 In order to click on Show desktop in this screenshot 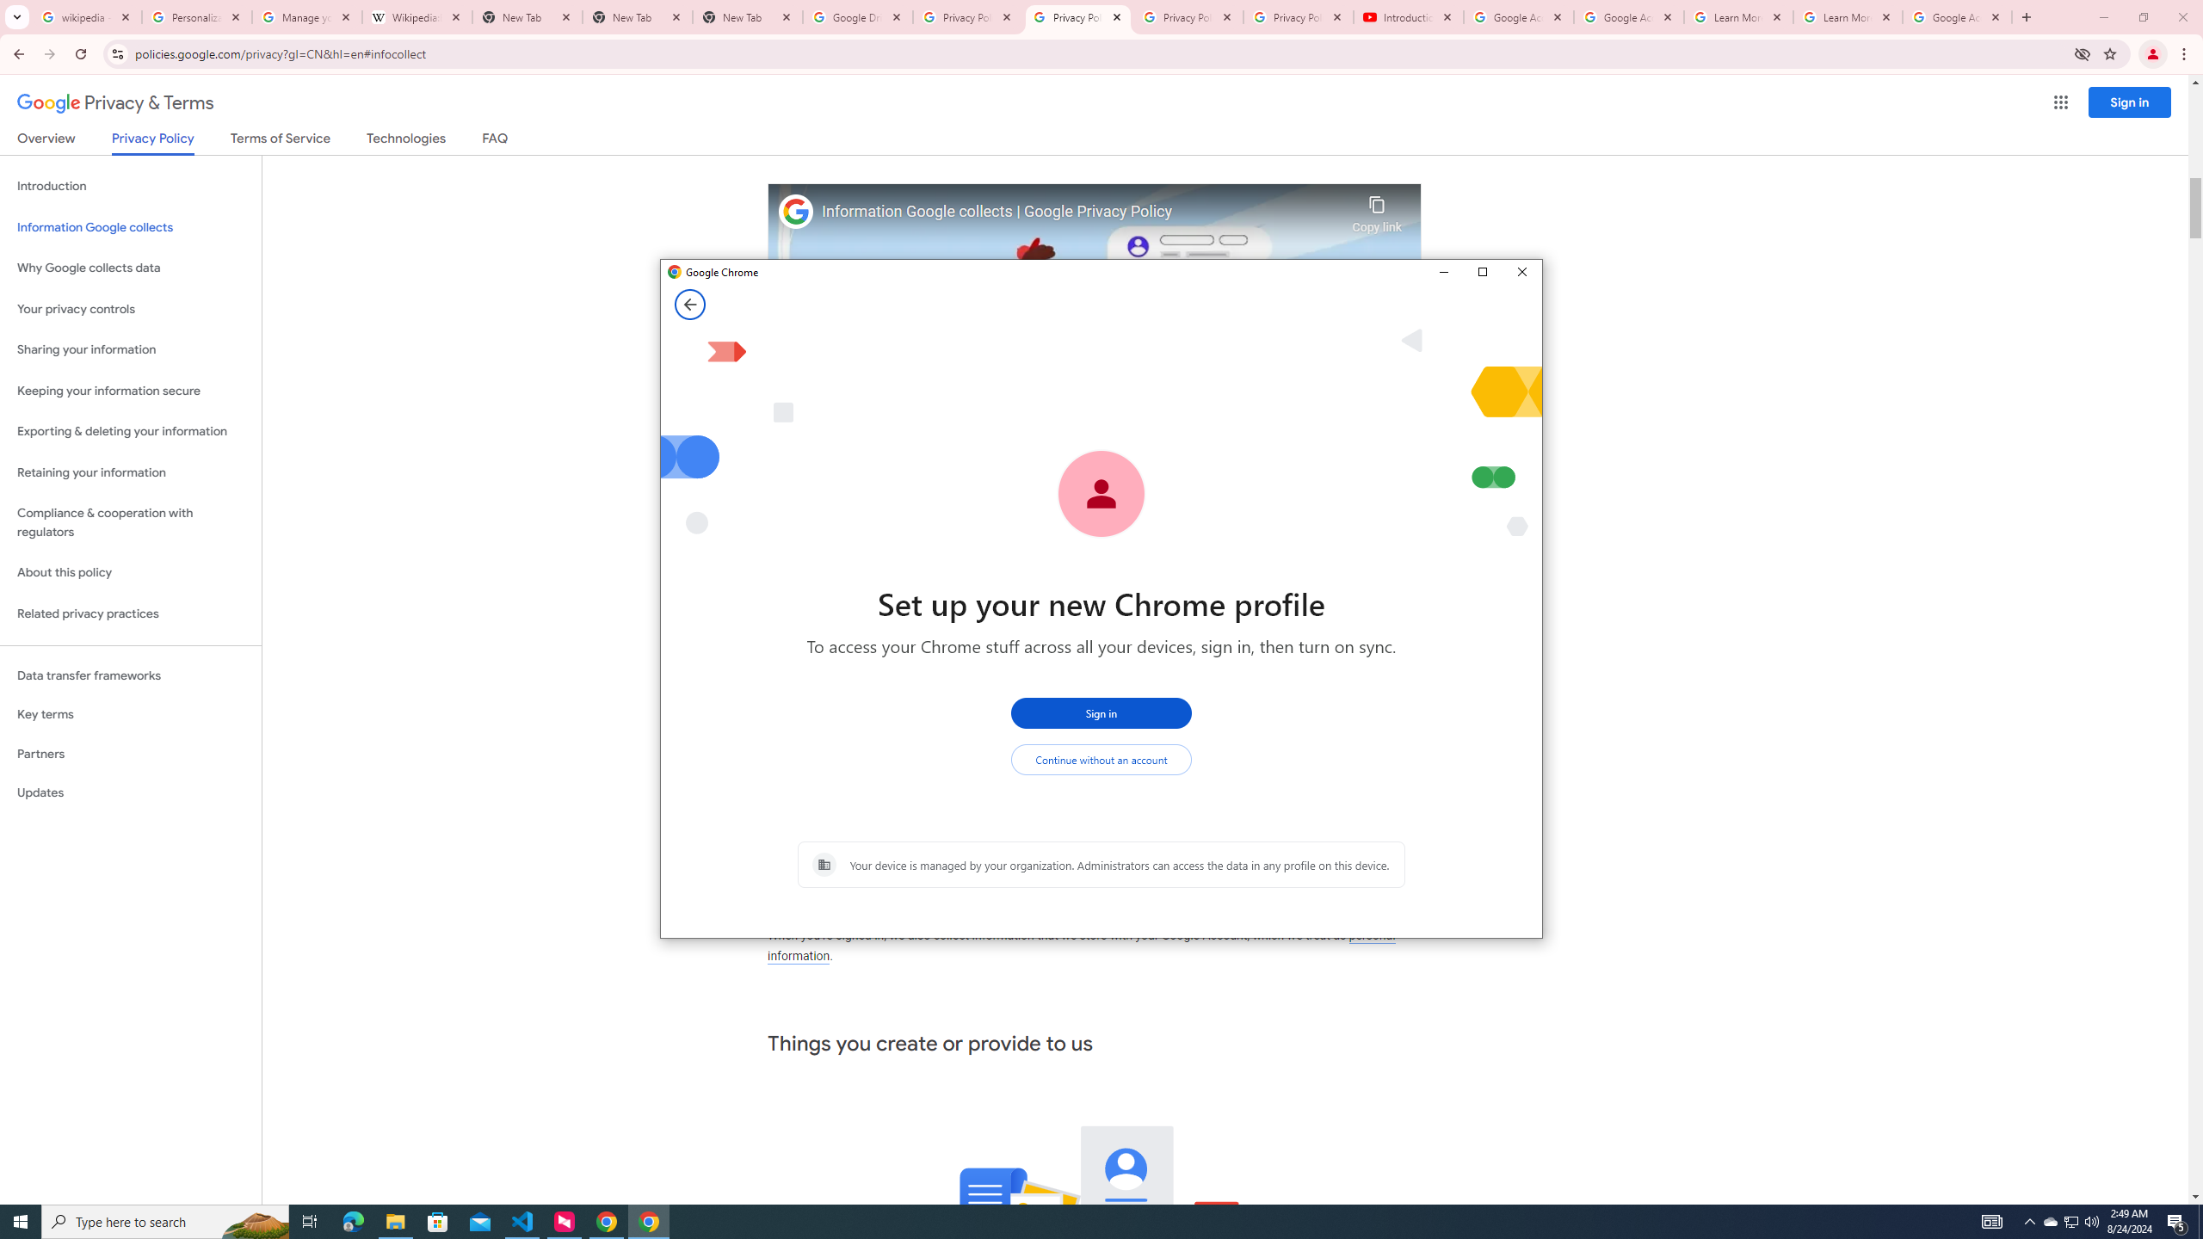, I will do `click(2200, 1222)`.